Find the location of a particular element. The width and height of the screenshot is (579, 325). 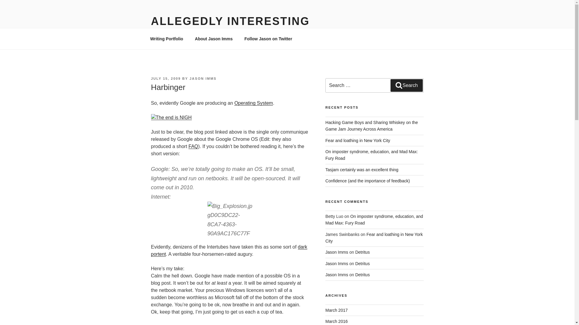

portent is located at coordinates (158, 254).